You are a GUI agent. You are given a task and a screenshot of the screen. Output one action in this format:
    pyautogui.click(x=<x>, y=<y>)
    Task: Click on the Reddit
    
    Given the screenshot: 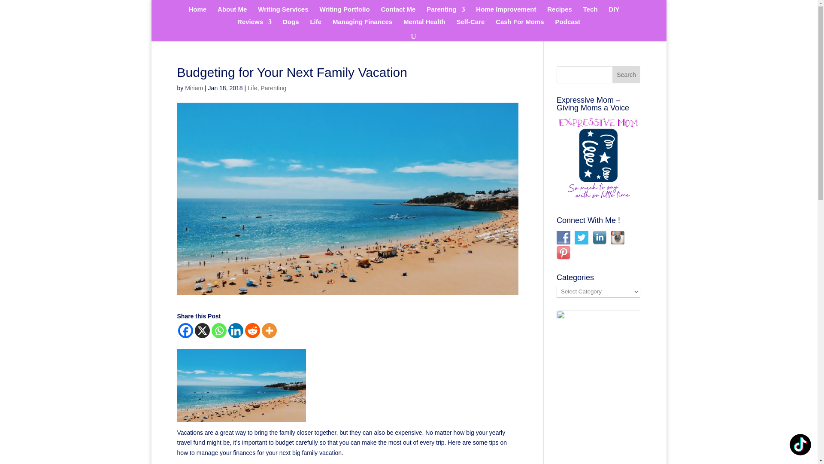 What is the action you would take?
    pyautogui.click(x=252, y=330)
    